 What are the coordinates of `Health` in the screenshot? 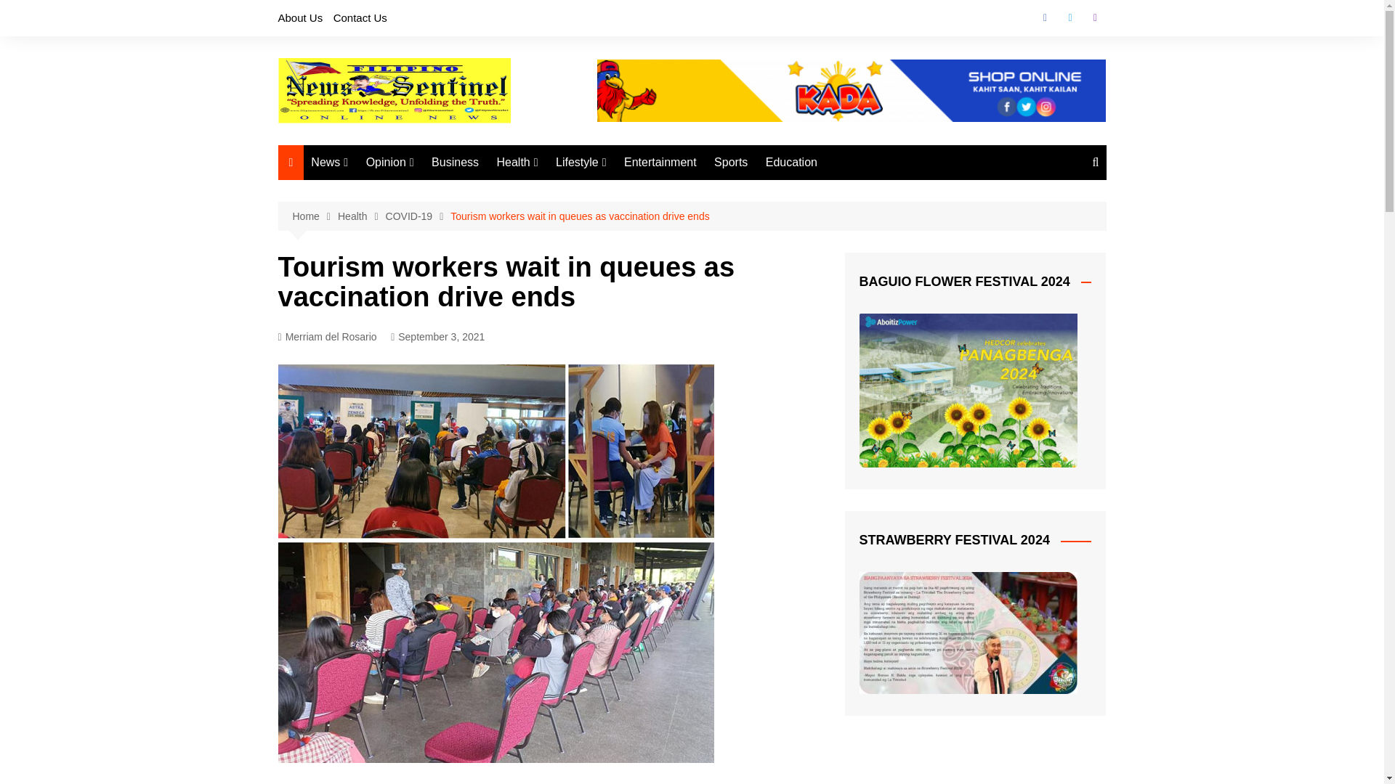 It's located at (362, 216).